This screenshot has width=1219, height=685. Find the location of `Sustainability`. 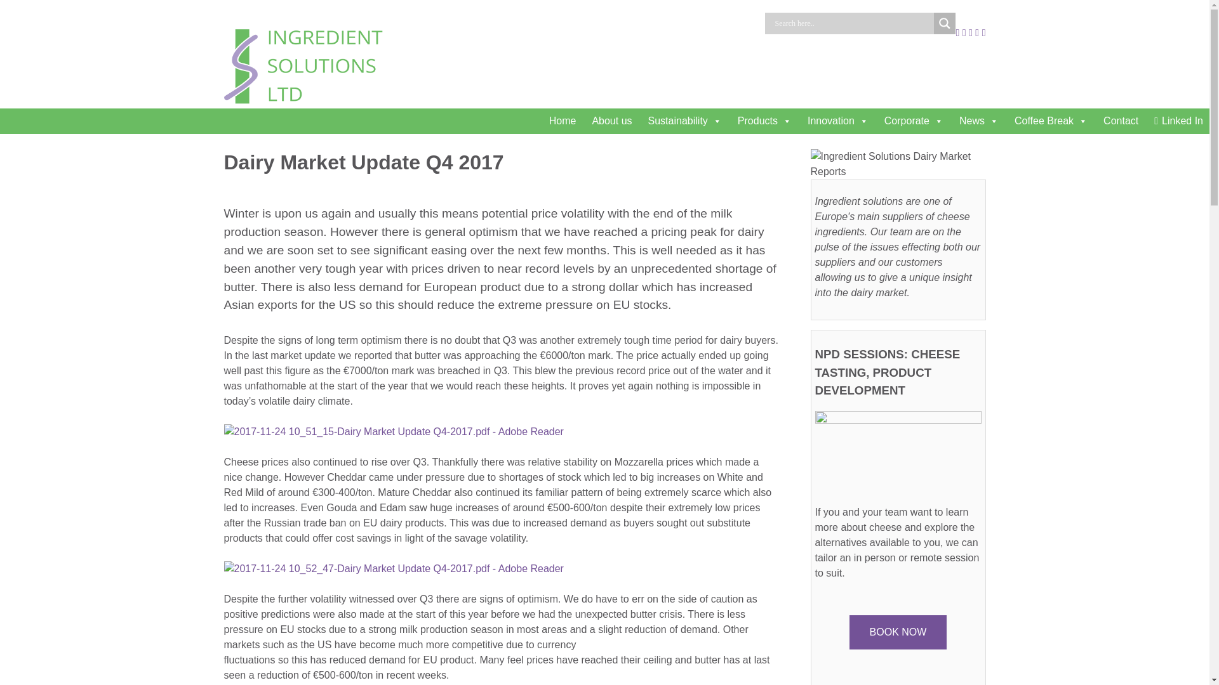

Sustainability is located at coordinates (683, 121).